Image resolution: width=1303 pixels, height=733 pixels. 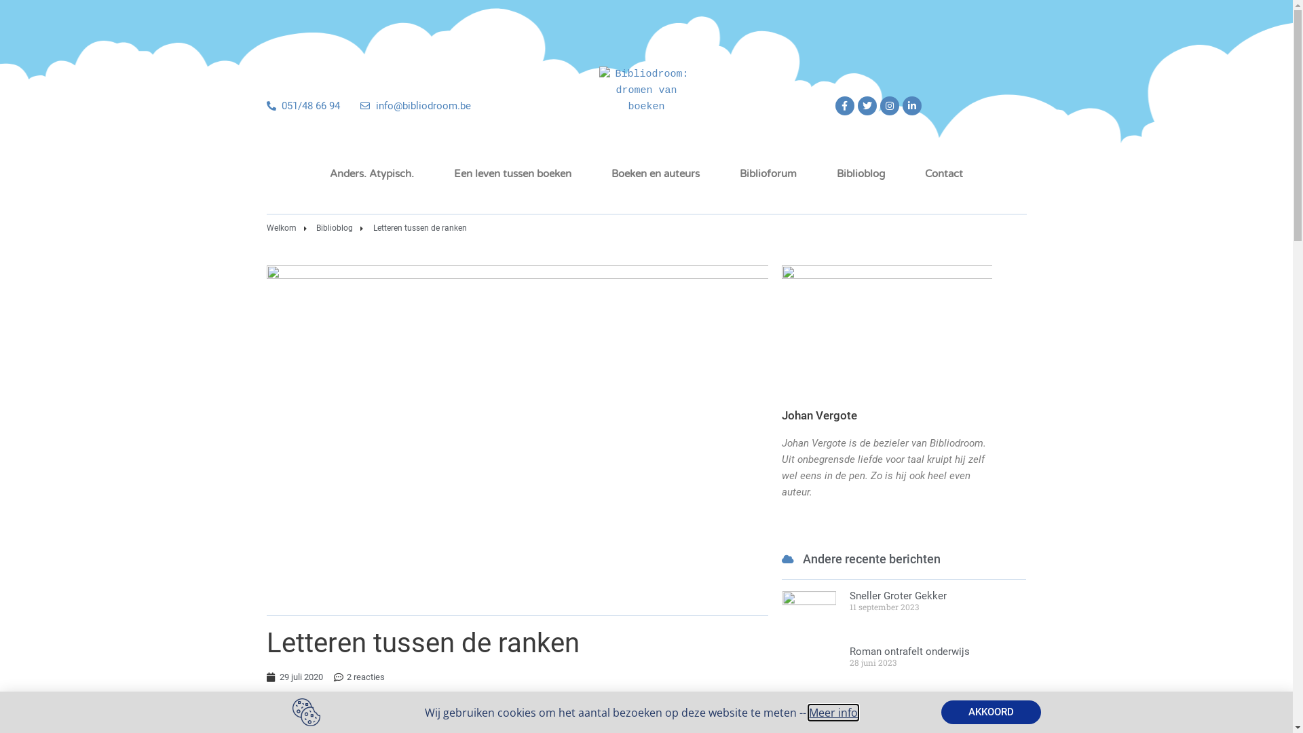 What do you see at coordinates (513, 174) in the screenshot?
I see `Een leven tussen boeken` at bounding box center [513, 174].